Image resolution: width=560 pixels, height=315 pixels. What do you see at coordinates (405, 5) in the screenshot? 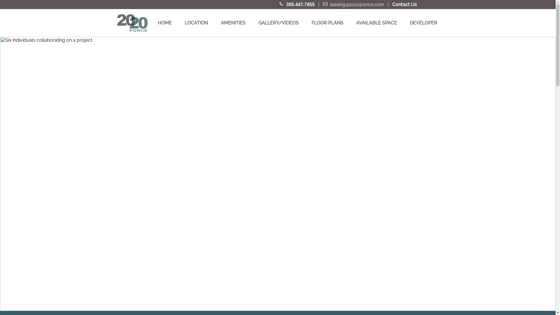
I see `Contact Us` at bounding box center [405, 5].